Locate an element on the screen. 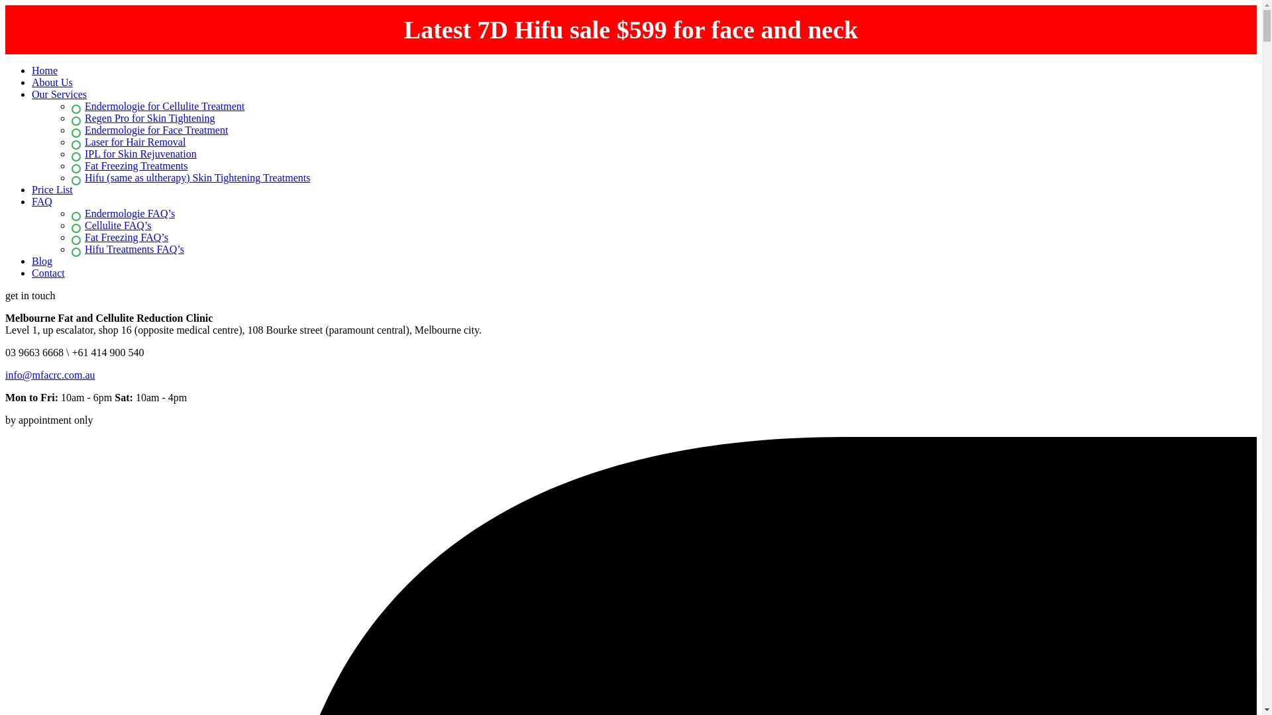 The image size is (1272, 715). Hifu (same as ultherapy) Skin Tightening Treatments is located at coordinates (191, 177).